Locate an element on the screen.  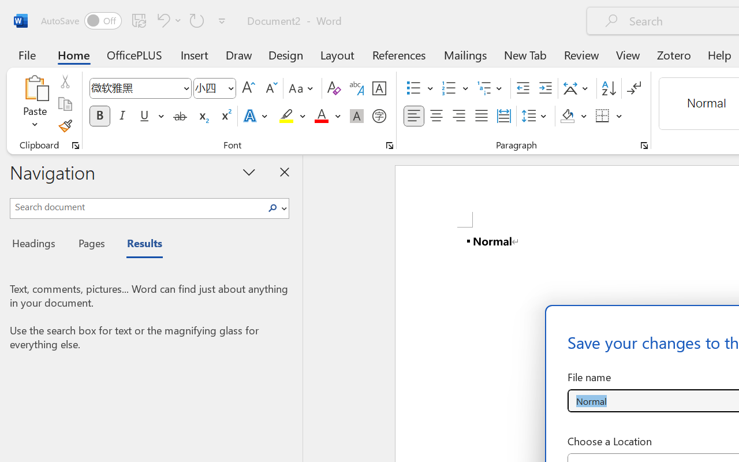
Home is located at coordinates (74, 54).